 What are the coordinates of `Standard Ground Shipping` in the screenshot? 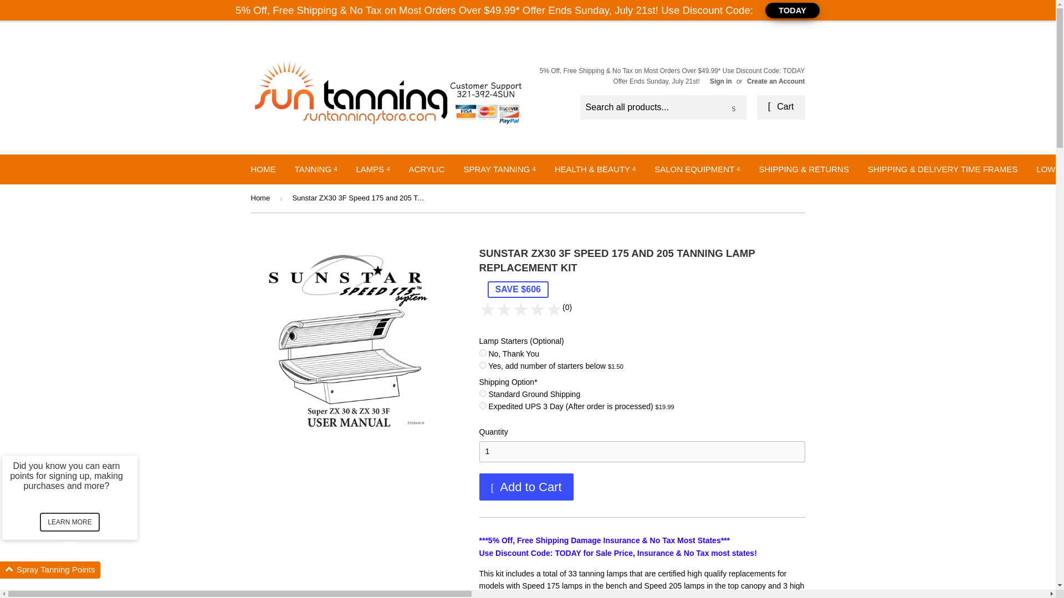 It's located at (482, 393).